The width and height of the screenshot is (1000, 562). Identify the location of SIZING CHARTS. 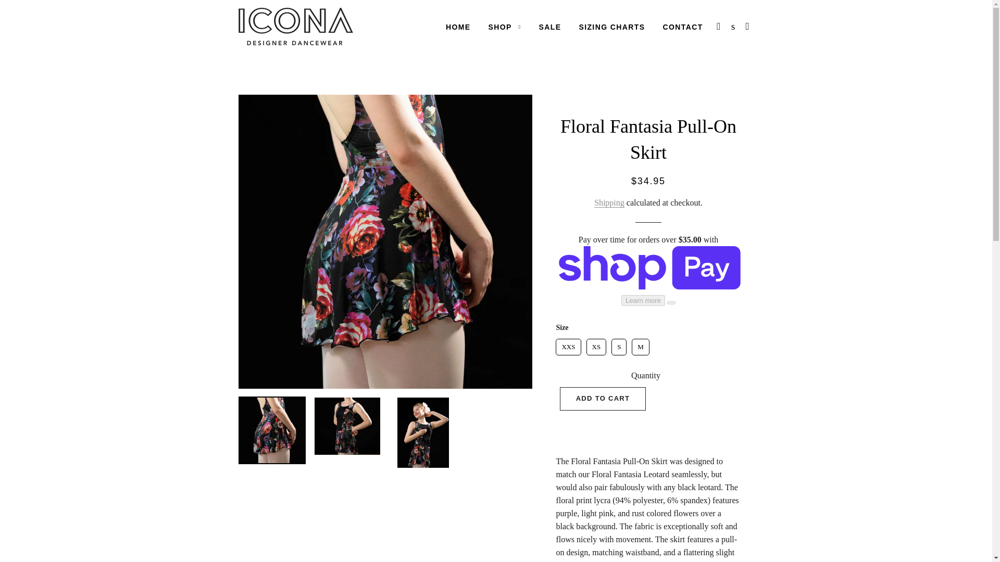
(611, 27).